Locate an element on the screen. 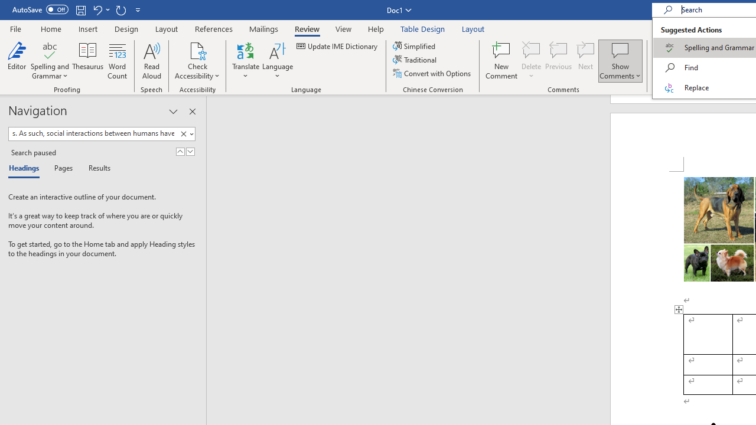  AutoSave is located at coordinates (40, 9).